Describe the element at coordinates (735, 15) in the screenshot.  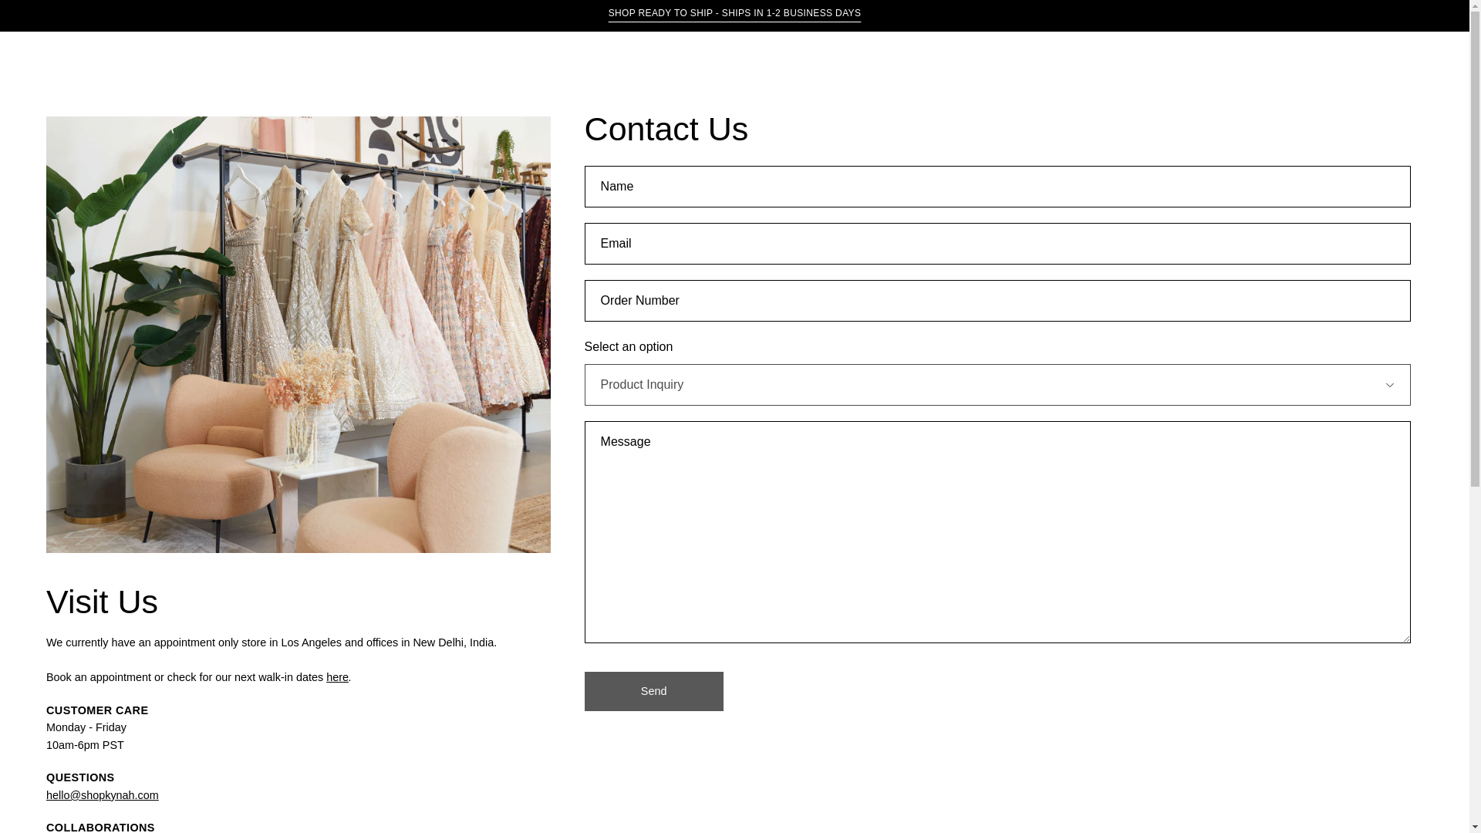
I see `SHOP READY TO SHIP - SHIPS IN 1-2 BUSINESS DAYS` at that location.